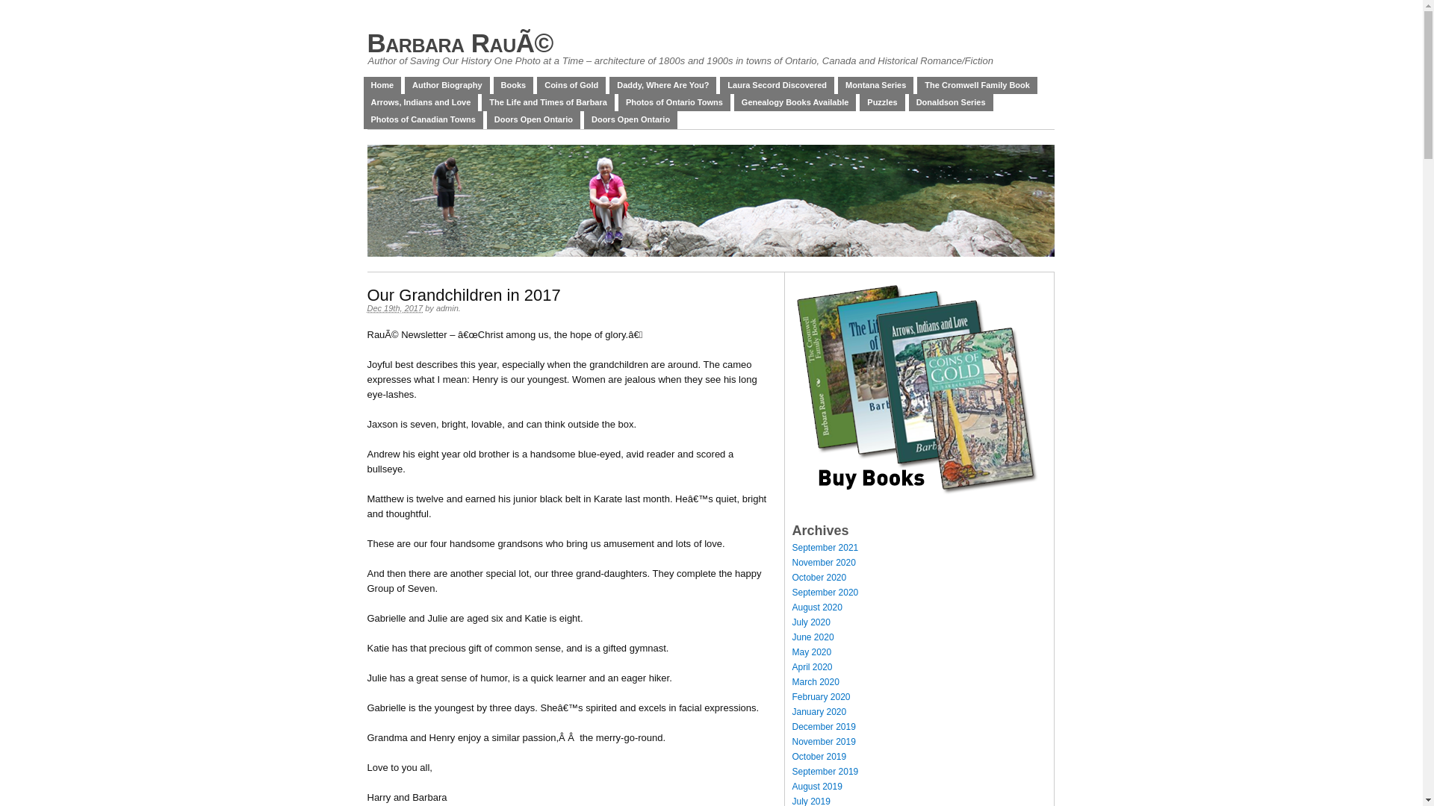 This screenshot has width=1434, height=806. Describe the element at coordinates (630, 119) in the screenshot. I see `Doors Open Ontario` at that location.